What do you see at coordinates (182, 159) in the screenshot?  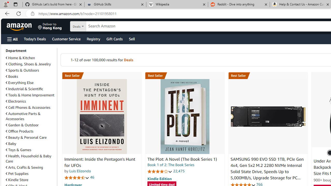 I see `The Plot: A Novel (The Book Series 1)` at bounding box center [182, 159].